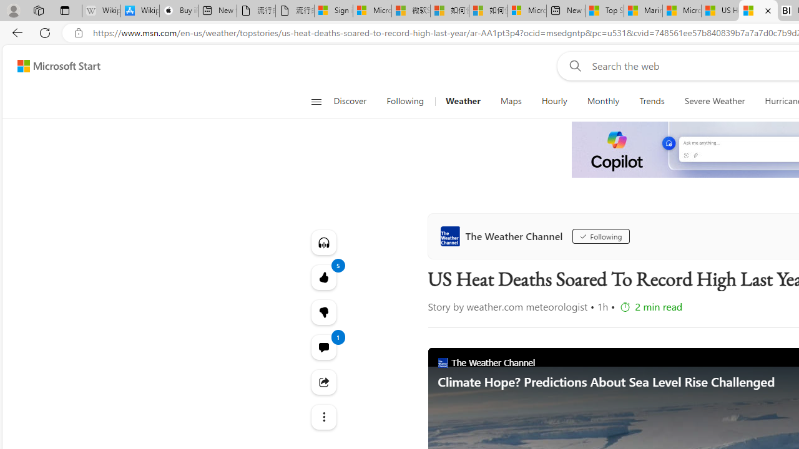 This screenshot has width=799, height=449. I want to click on US Heat Deaths Soared To Record High Last Year, so click(758, 11).